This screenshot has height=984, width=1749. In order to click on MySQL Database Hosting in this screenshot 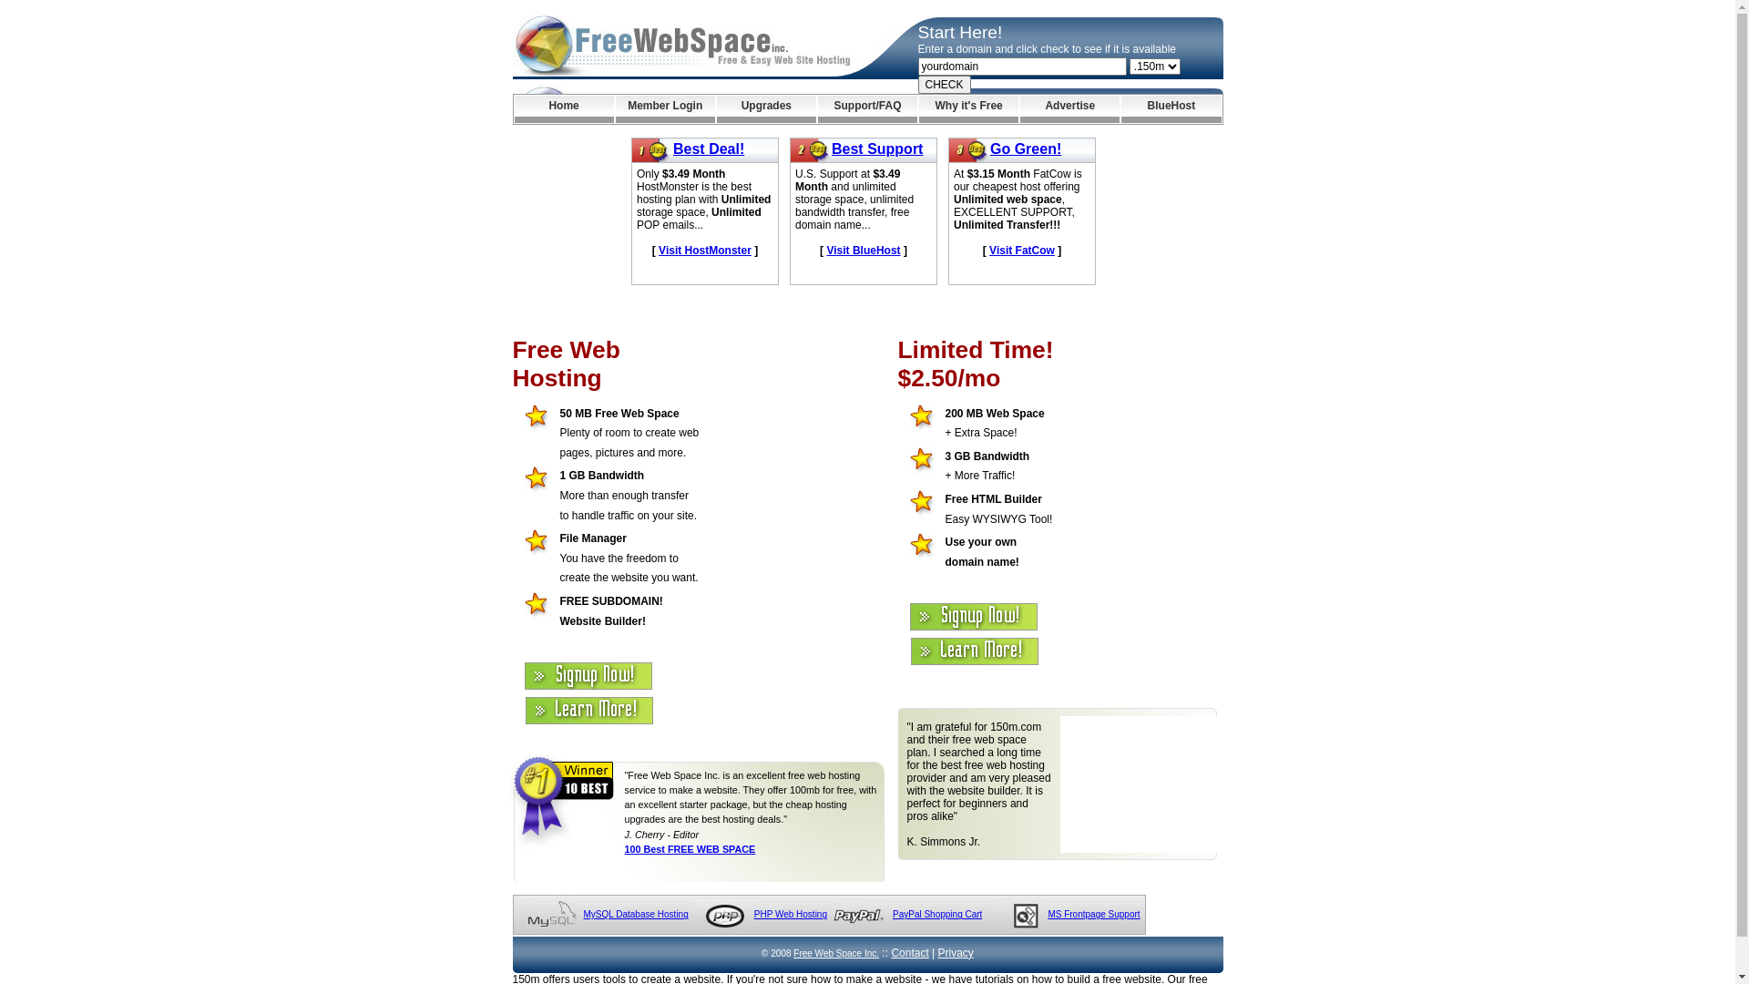, I will do `click(636, 915)`.